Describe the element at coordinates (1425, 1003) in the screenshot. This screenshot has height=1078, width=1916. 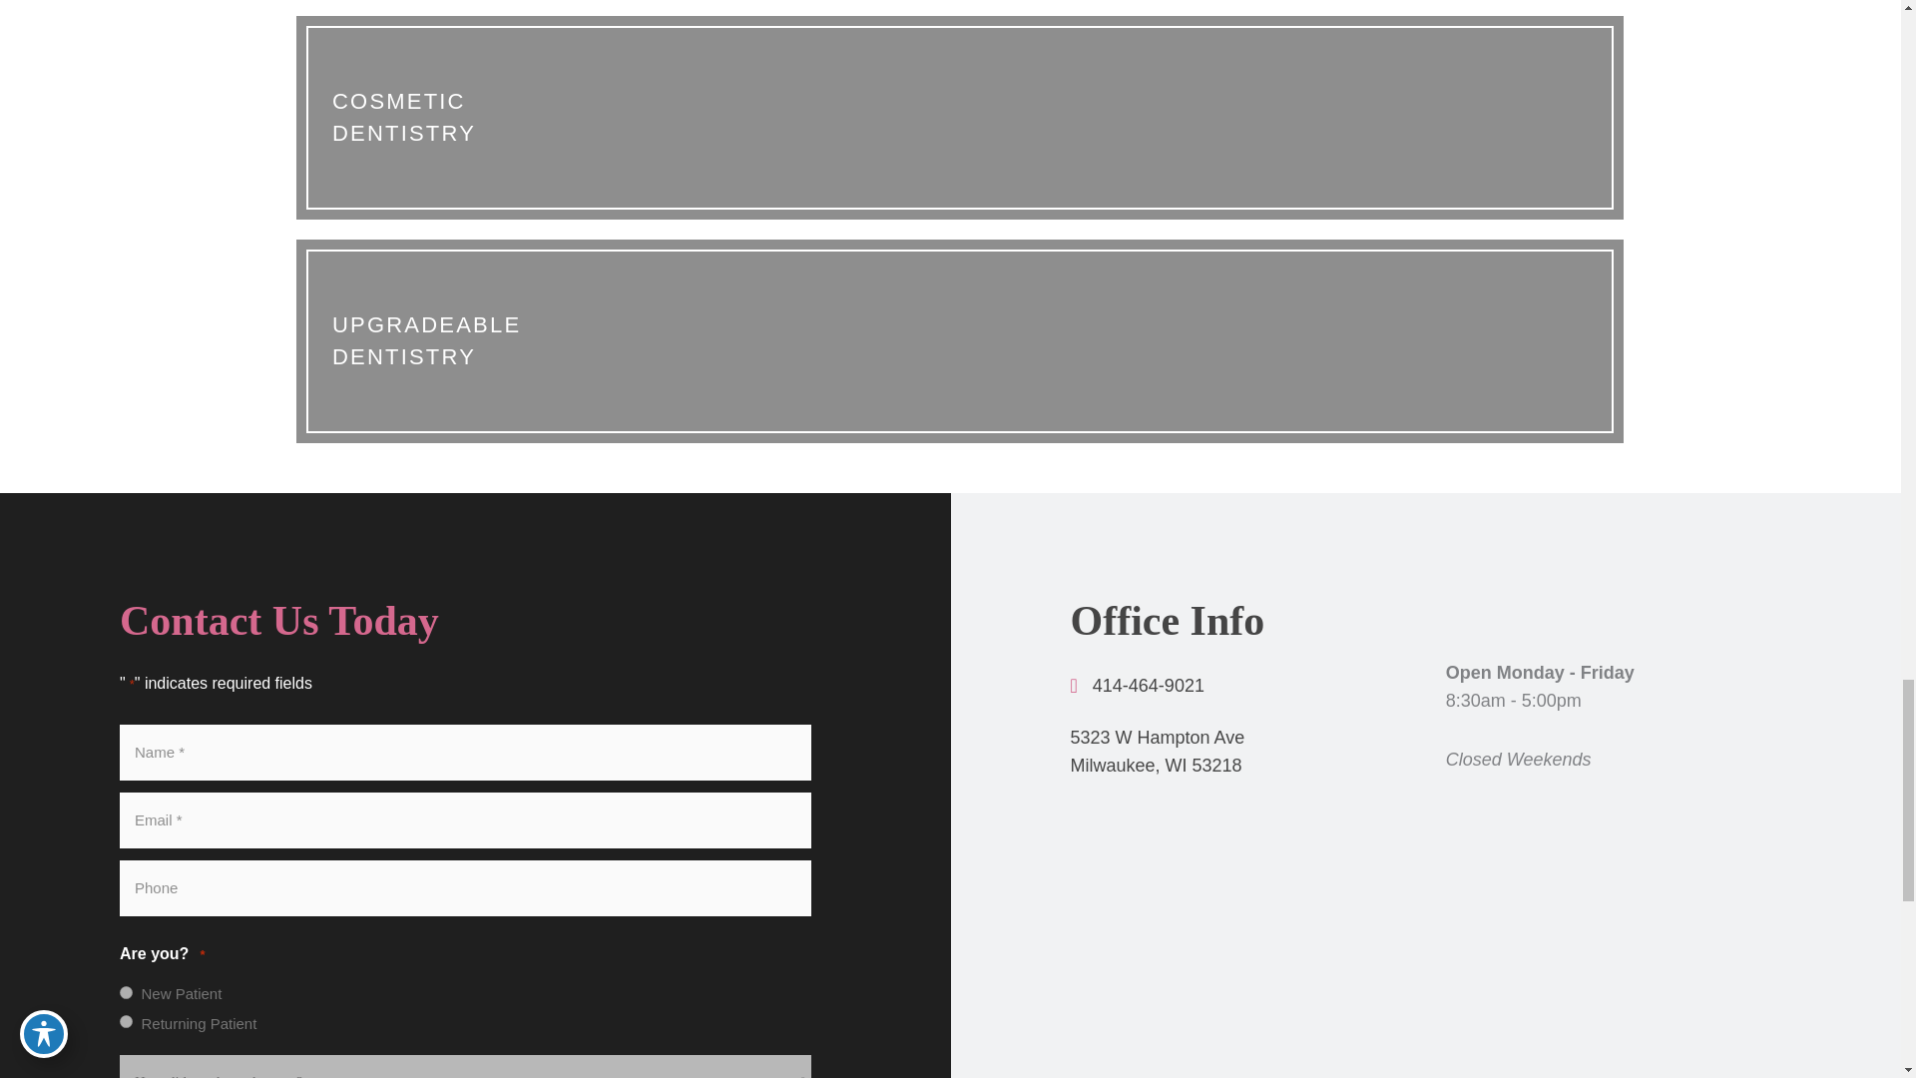
I see `Map Location` at that location.